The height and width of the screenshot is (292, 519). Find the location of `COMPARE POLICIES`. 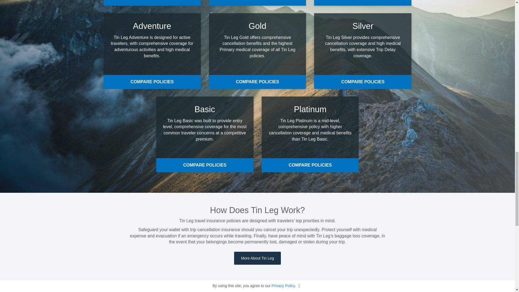

COMPARE POLICIES is located at coordinates (152, 3).